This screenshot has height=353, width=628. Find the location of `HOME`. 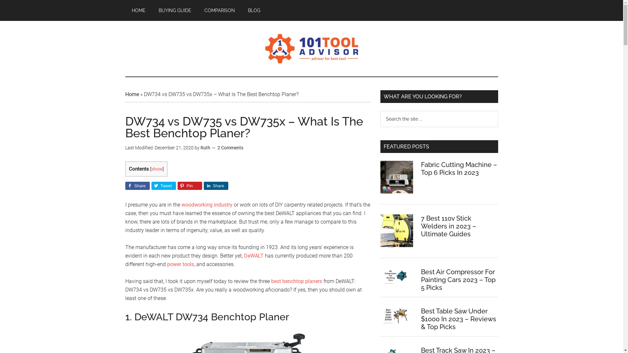

HOME is located at coordinates (138, 10).